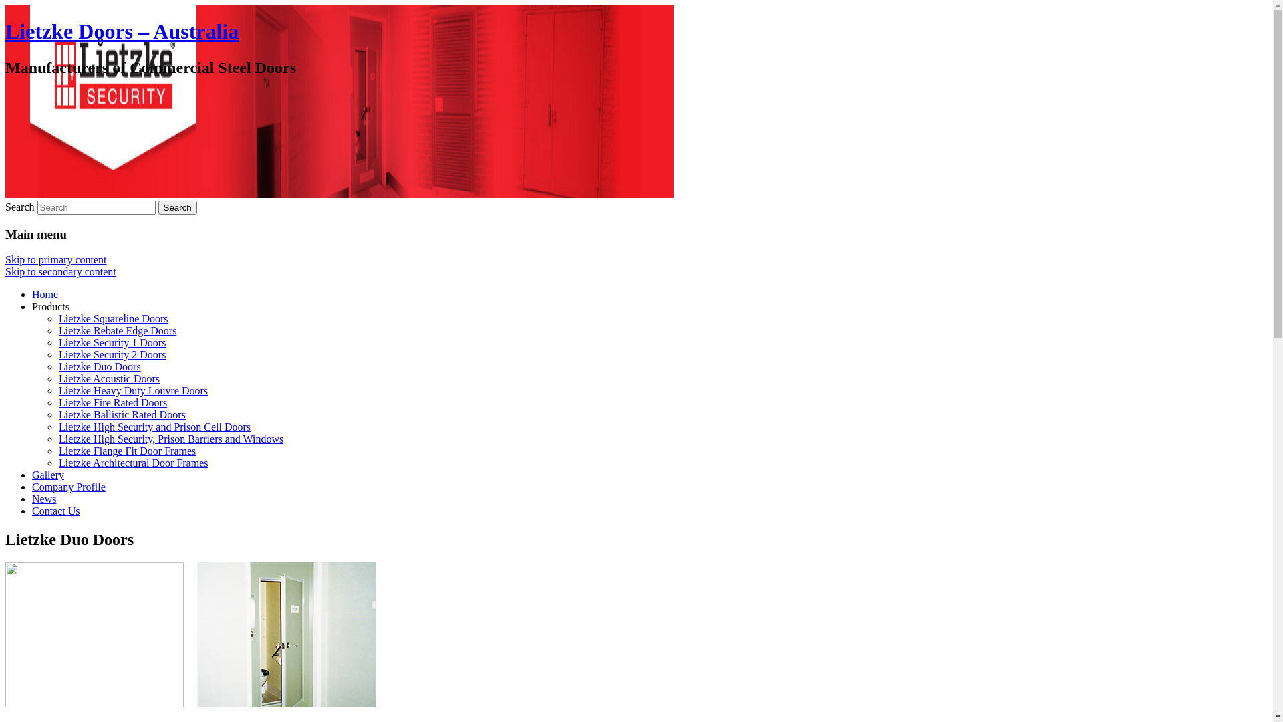 Image resolution: width=1283 pixels, height=722 pixels. I want to click on Company Profile, so click(69, 487).